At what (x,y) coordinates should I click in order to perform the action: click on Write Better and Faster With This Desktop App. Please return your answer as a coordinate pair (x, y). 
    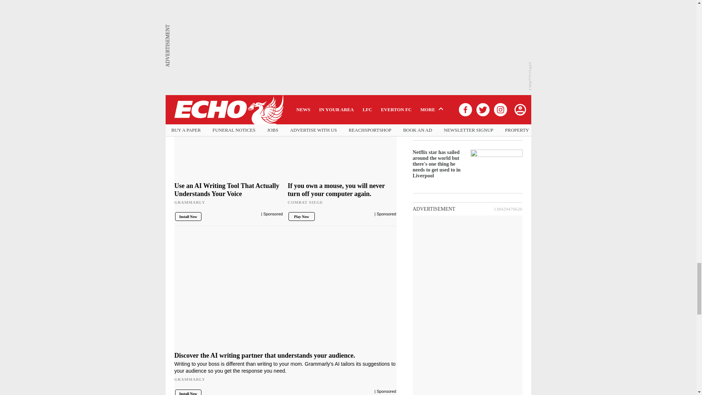
    Looking at the image, I should click on (285, 23).